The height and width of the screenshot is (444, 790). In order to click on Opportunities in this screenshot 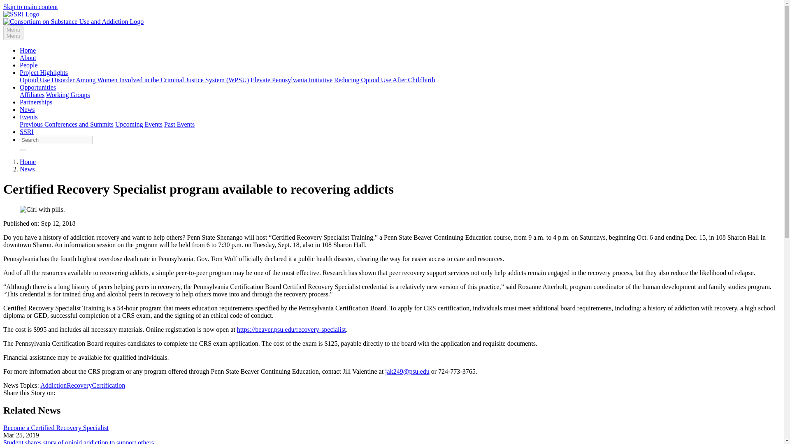, I will do `click(38, 87)`.